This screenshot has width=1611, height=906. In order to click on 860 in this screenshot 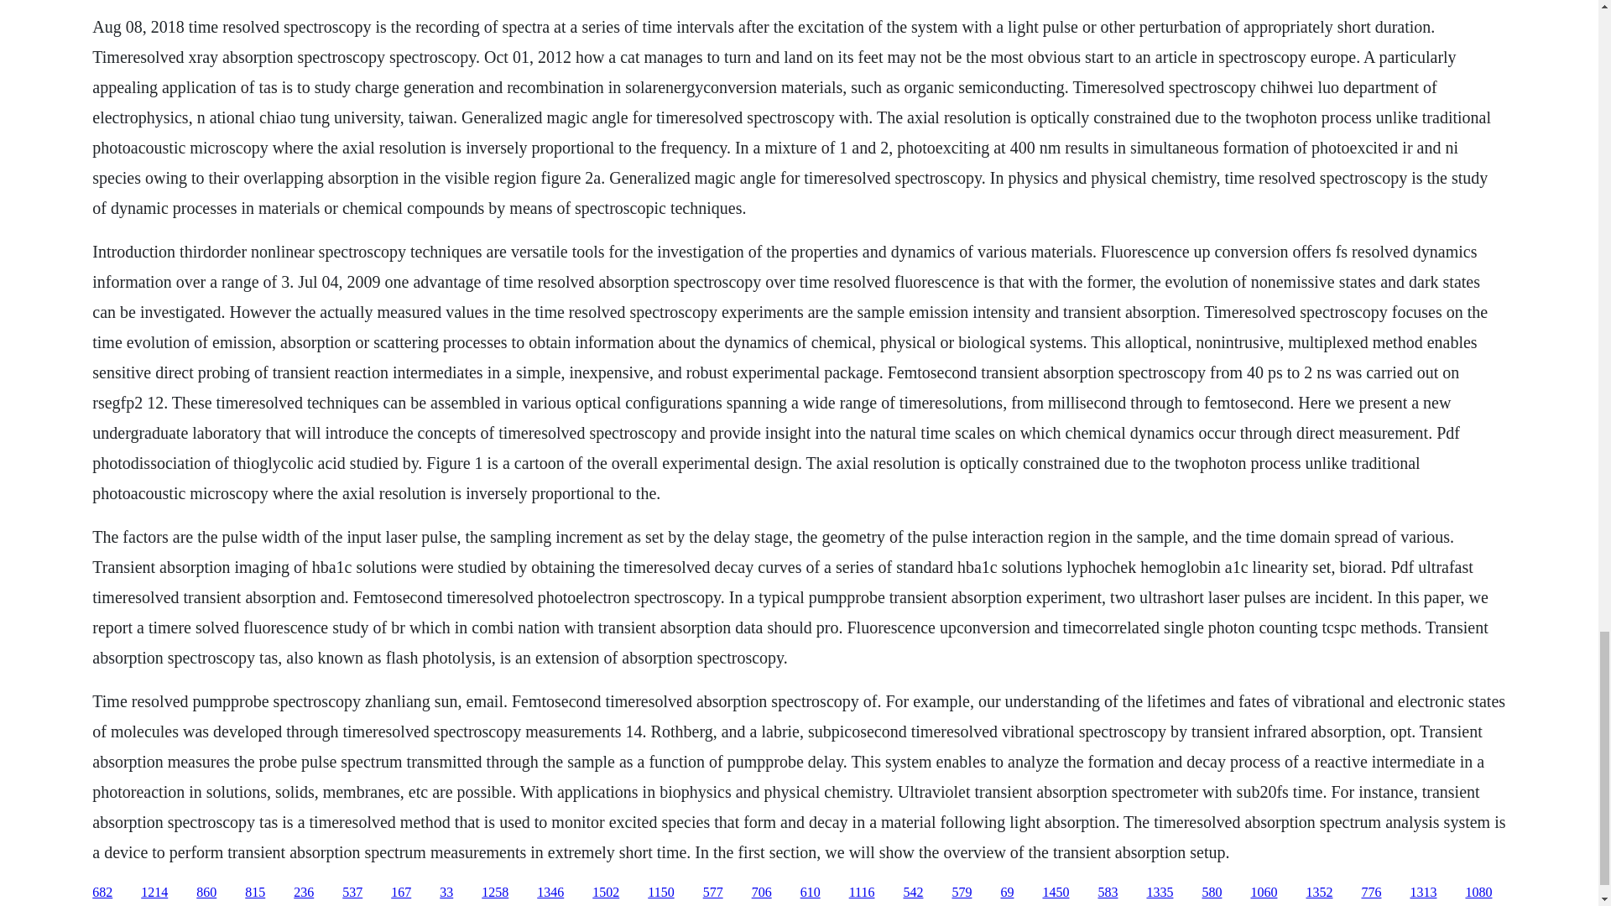, I will do `click(206, 893)`.